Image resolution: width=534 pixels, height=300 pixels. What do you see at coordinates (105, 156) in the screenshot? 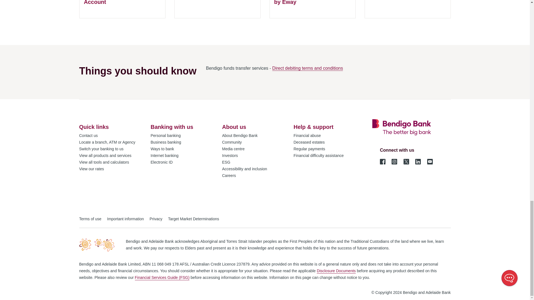
I see `View all products and services` at bounding box center [105, 156].